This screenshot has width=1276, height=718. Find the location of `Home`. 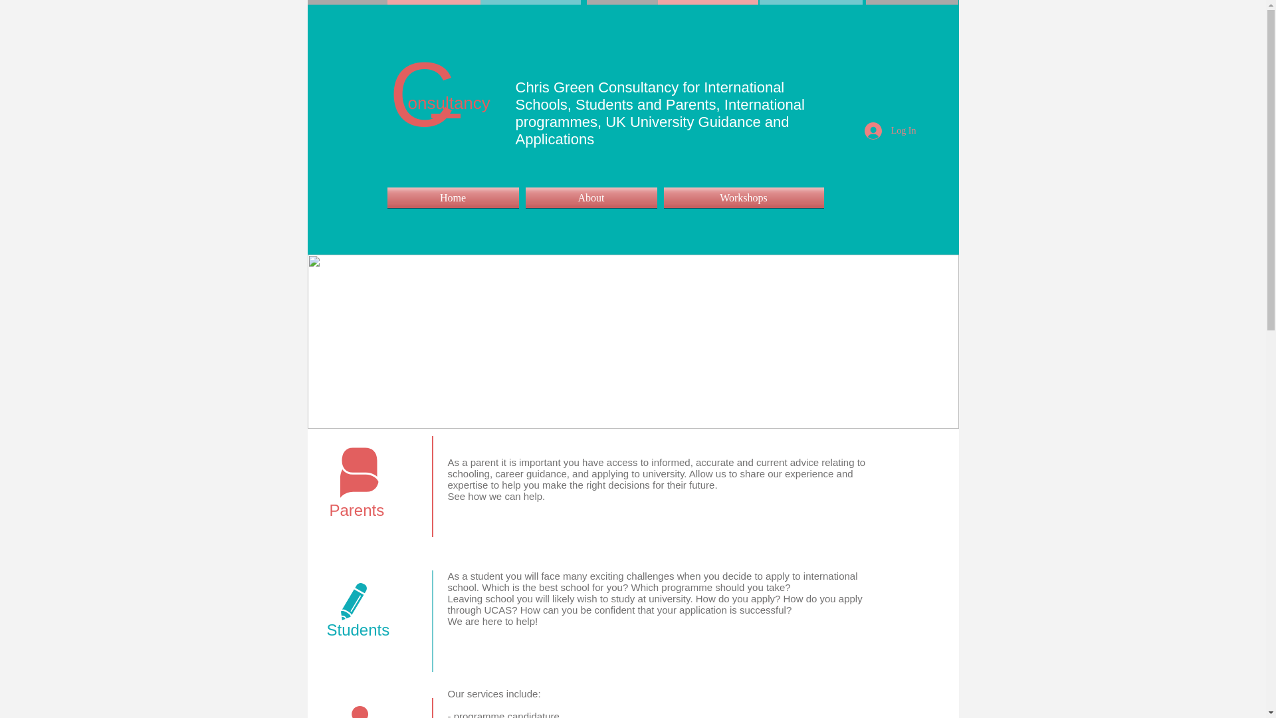

Home is located at coordinates (454, 197).